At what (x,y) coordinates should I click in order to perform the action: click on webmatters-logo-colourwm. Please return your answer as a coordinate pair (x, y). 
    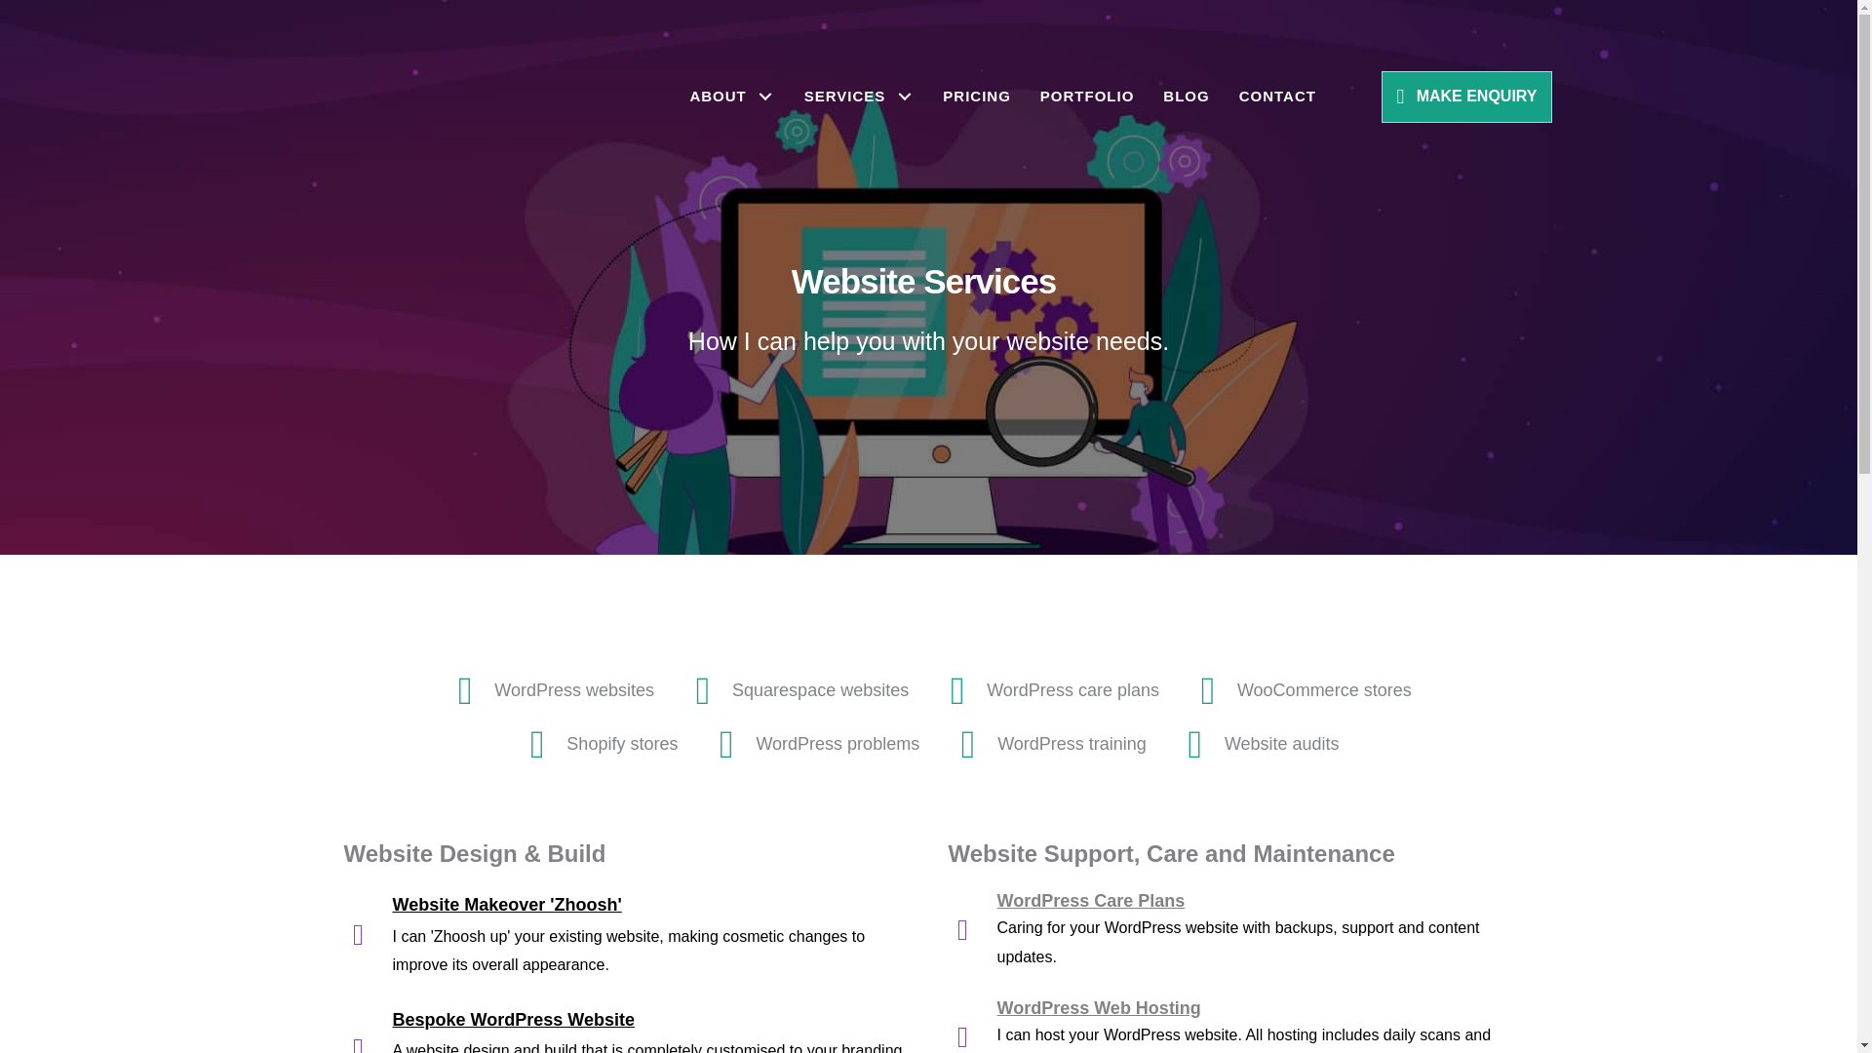
    Looking at the image, I should click on (454, 104).